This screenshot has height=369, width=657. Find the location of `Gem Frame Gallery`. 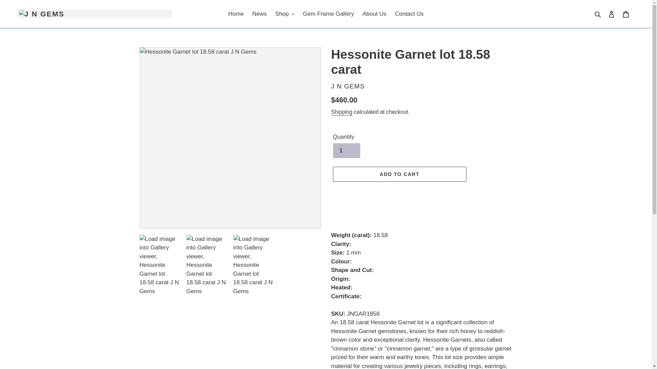

Gem Frame Gallery is located at coordinates (328, 14).